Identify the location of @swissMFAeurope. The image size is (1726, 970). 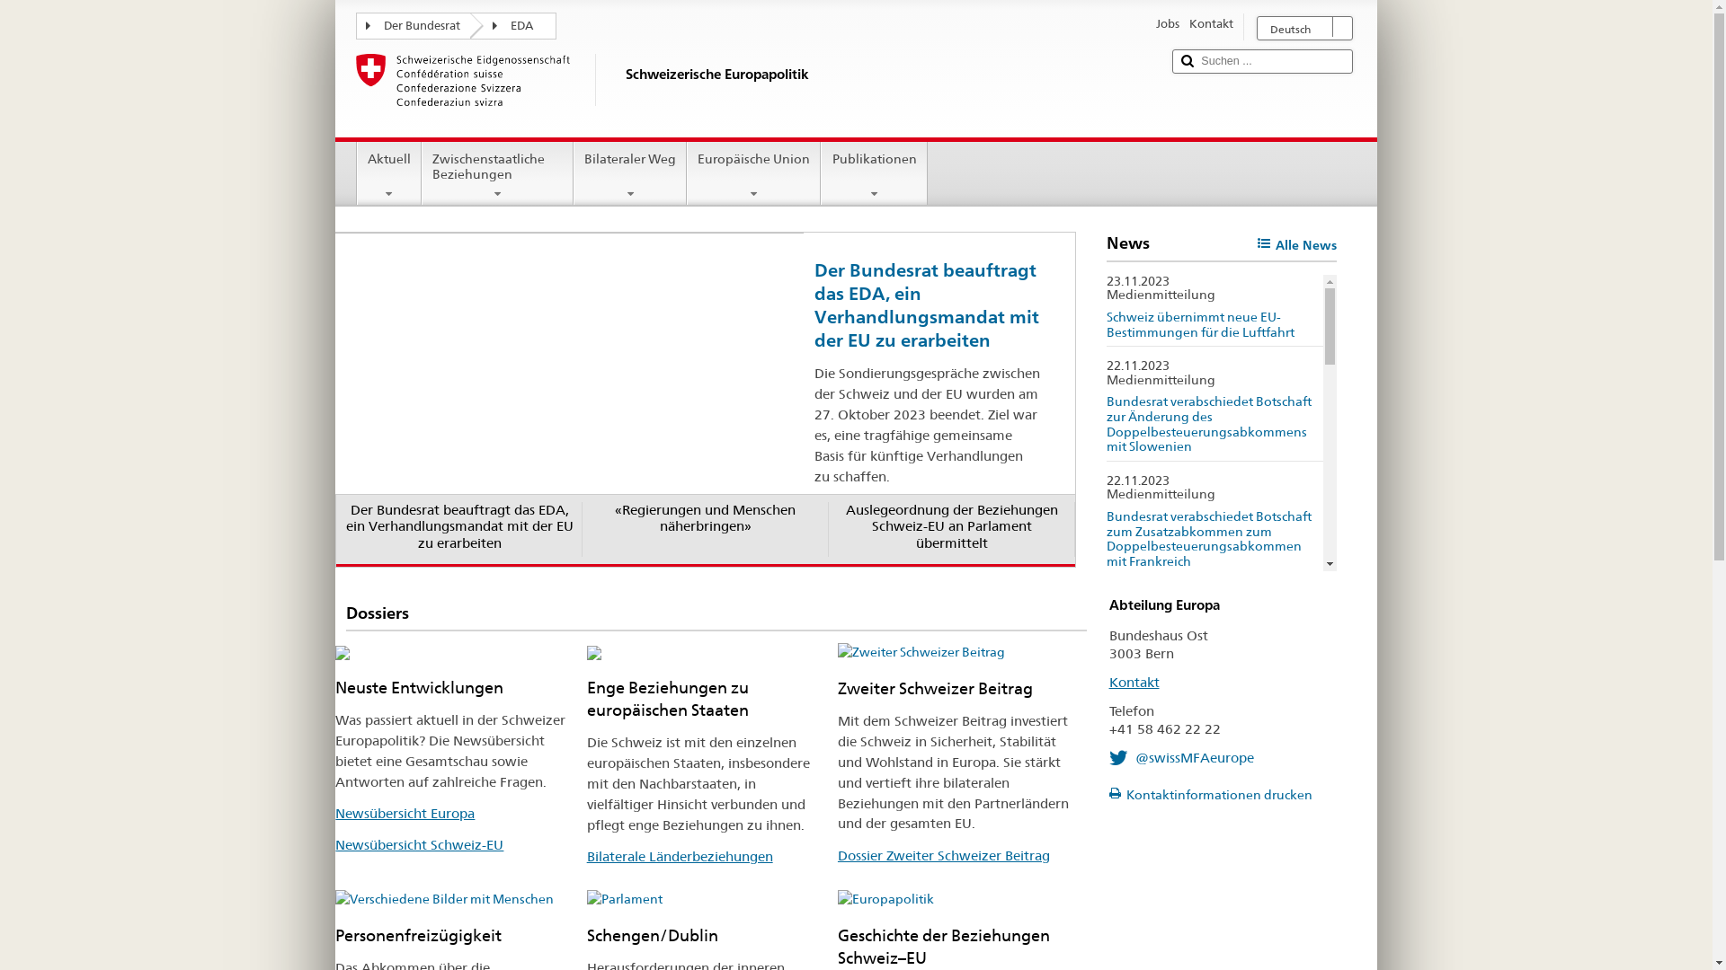
(1182, 758).